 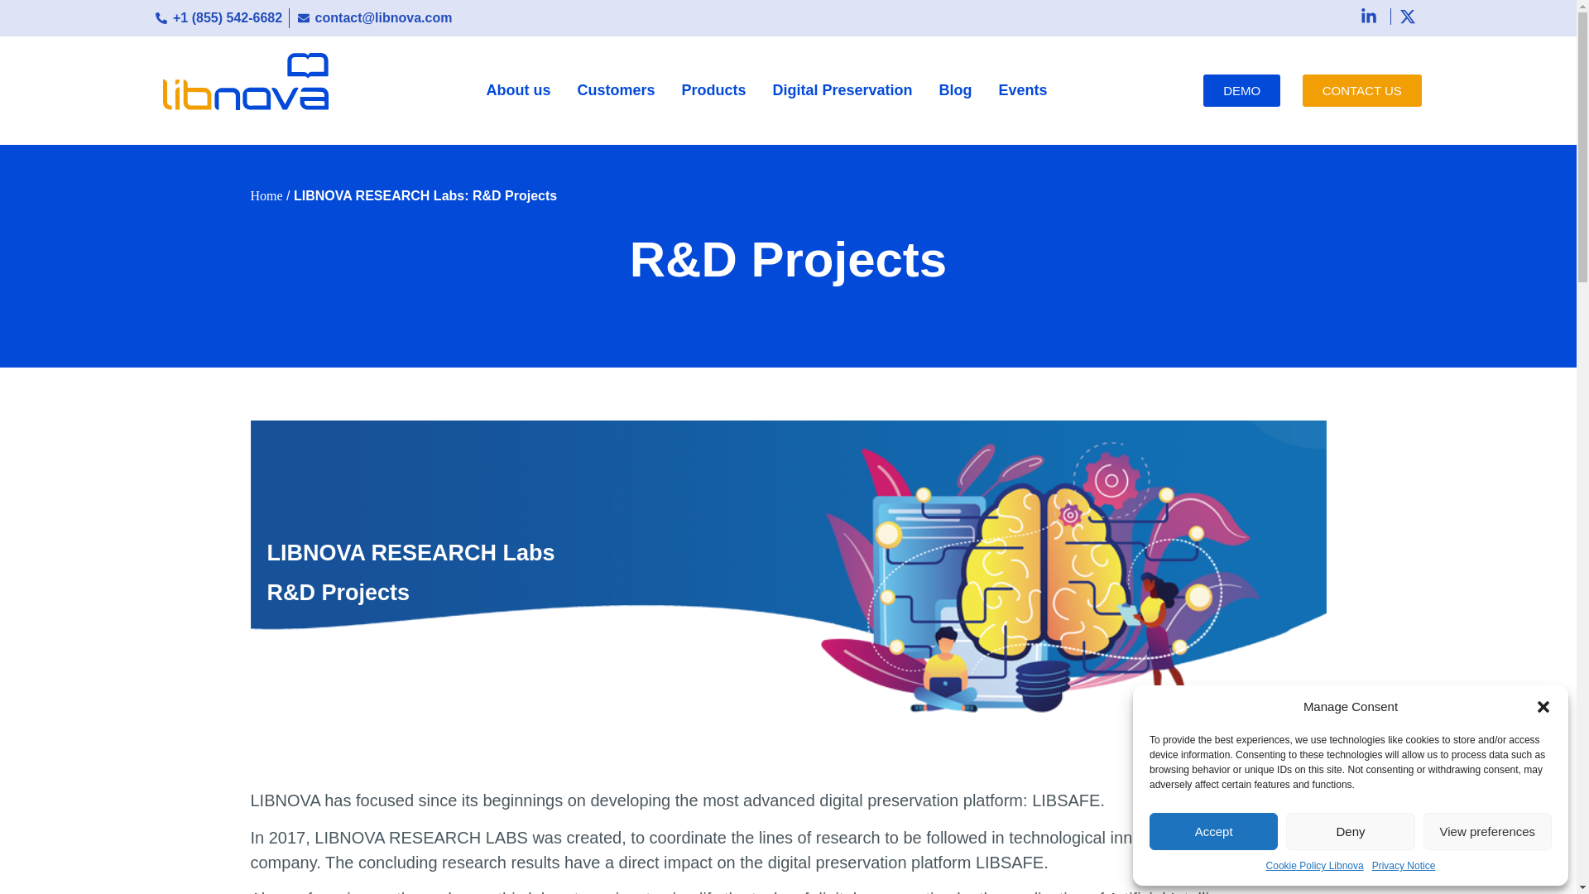 What do you see at coordinates (1241, 89) in the screenshot?
I see `DEMO` at bounding box center [1241, 89].